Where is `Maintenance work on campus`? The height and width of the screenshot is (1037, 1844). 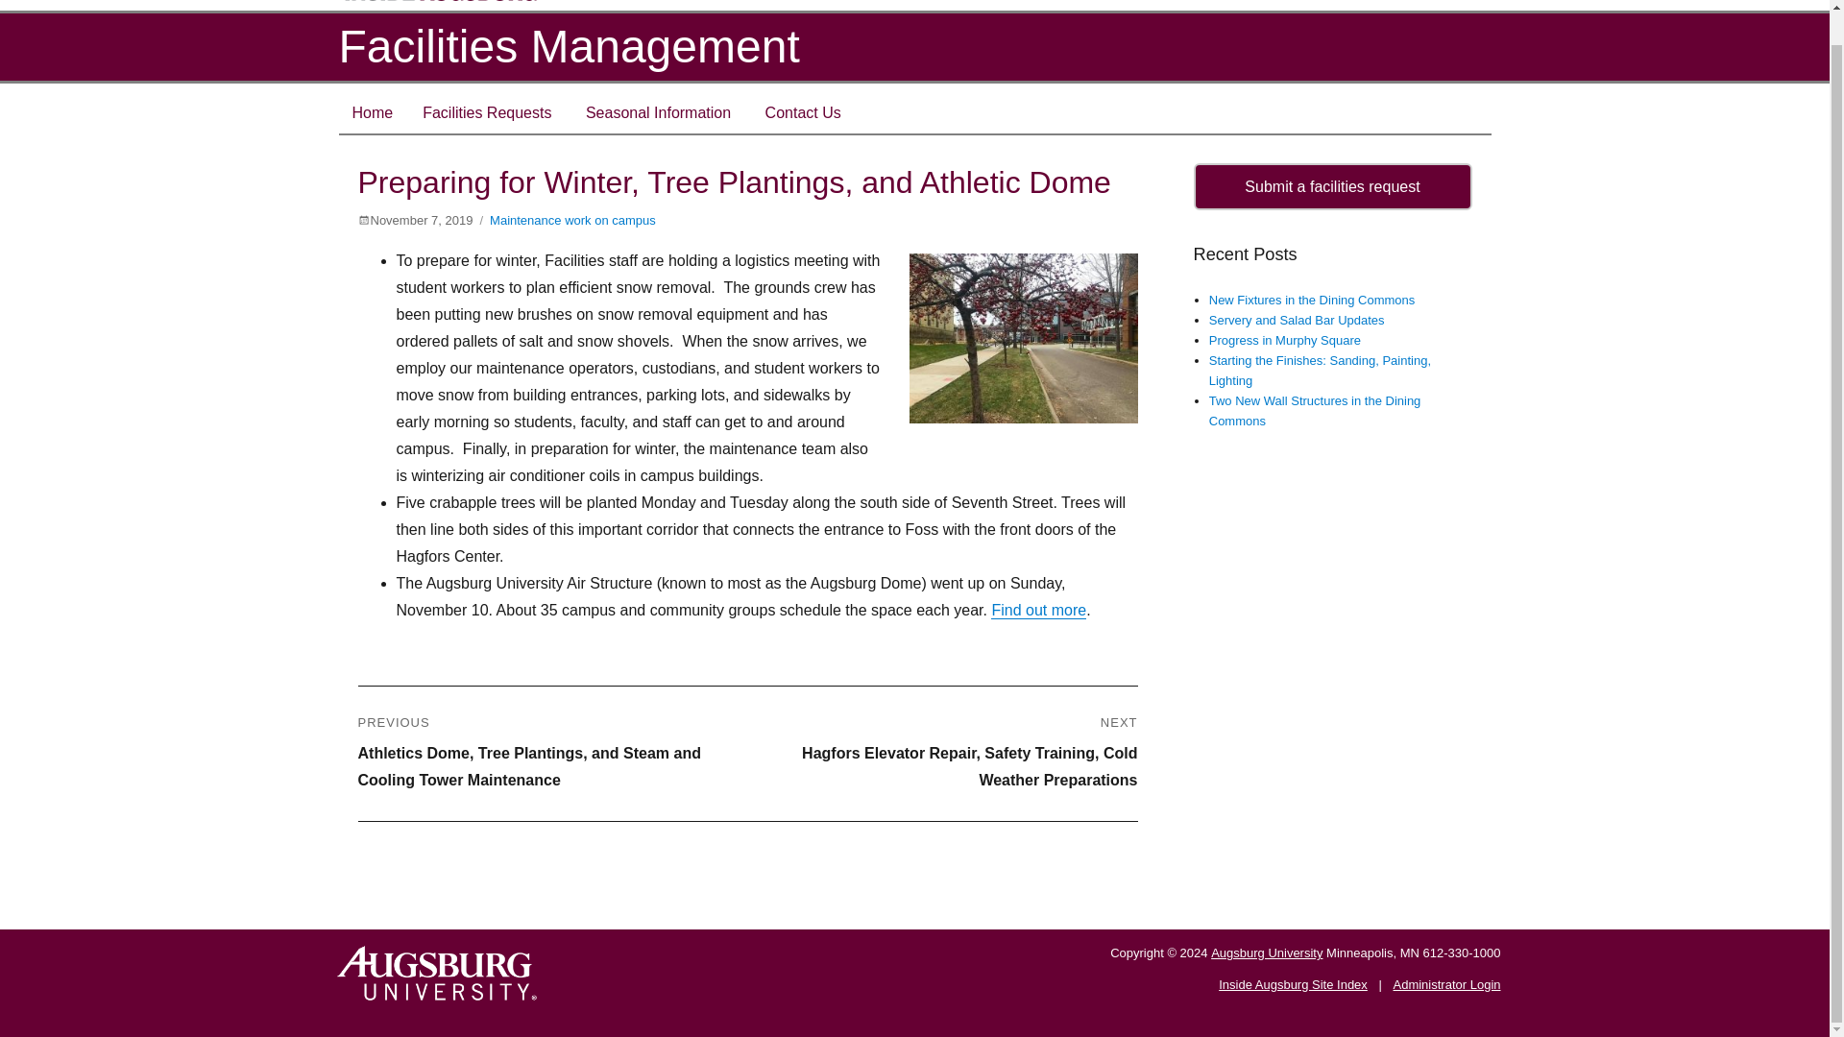 Maintenance work on campus is located at coordinates (572, 220).